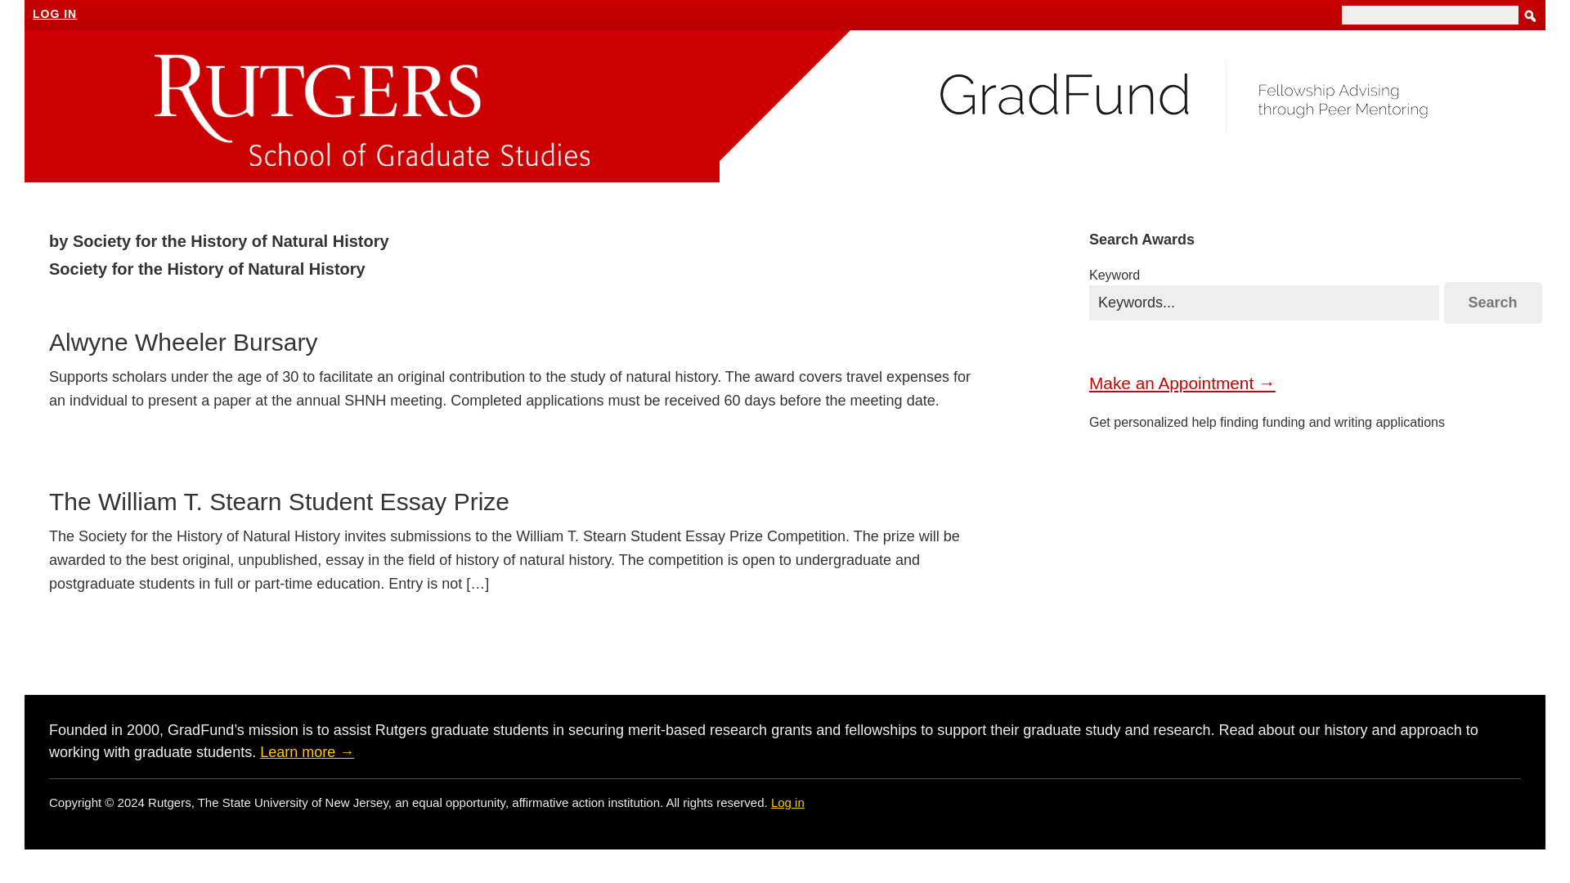  What do you see at coordinates (787, 803) in the screenshot?
I see `Log in` at bounding box center [787, 803].